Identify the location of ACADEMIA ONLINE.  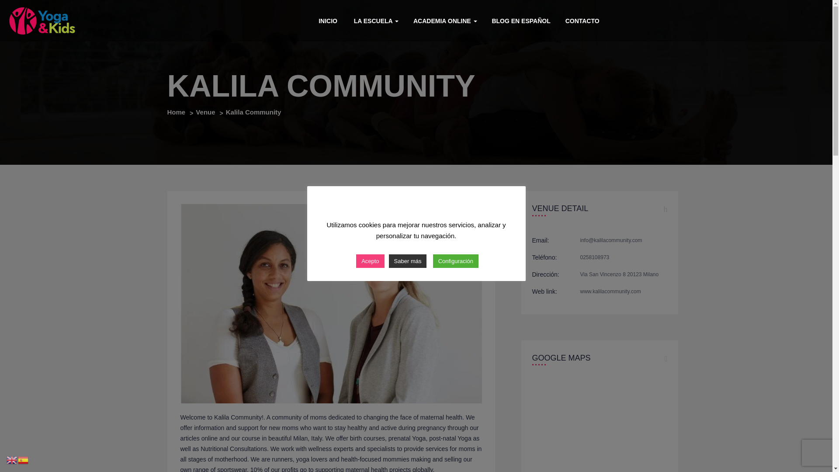
(445, 20).